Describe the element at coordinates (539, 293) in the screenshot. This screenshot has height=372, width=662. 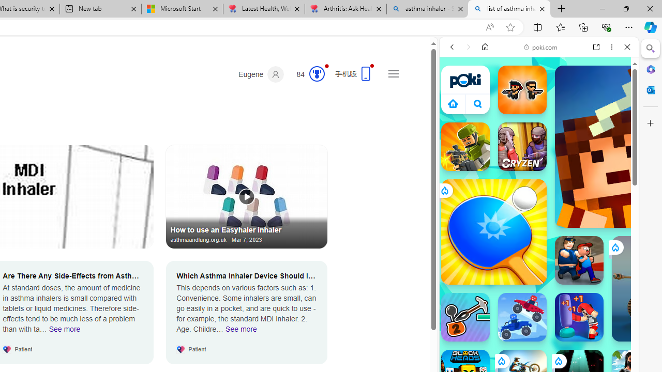
I see `Two Player Games` at that location.